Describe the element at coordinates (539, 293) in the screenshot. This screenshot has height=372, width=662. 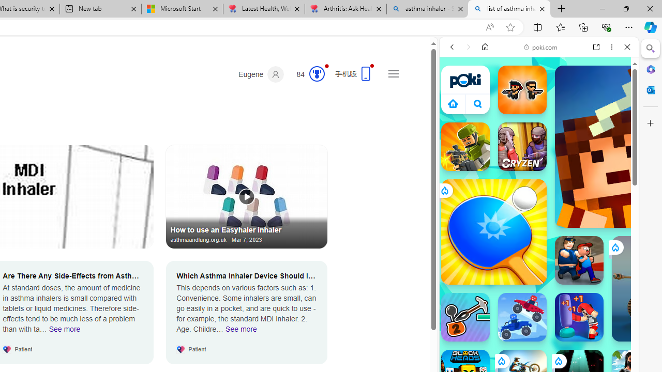
I see `Two Player Games` at that location.